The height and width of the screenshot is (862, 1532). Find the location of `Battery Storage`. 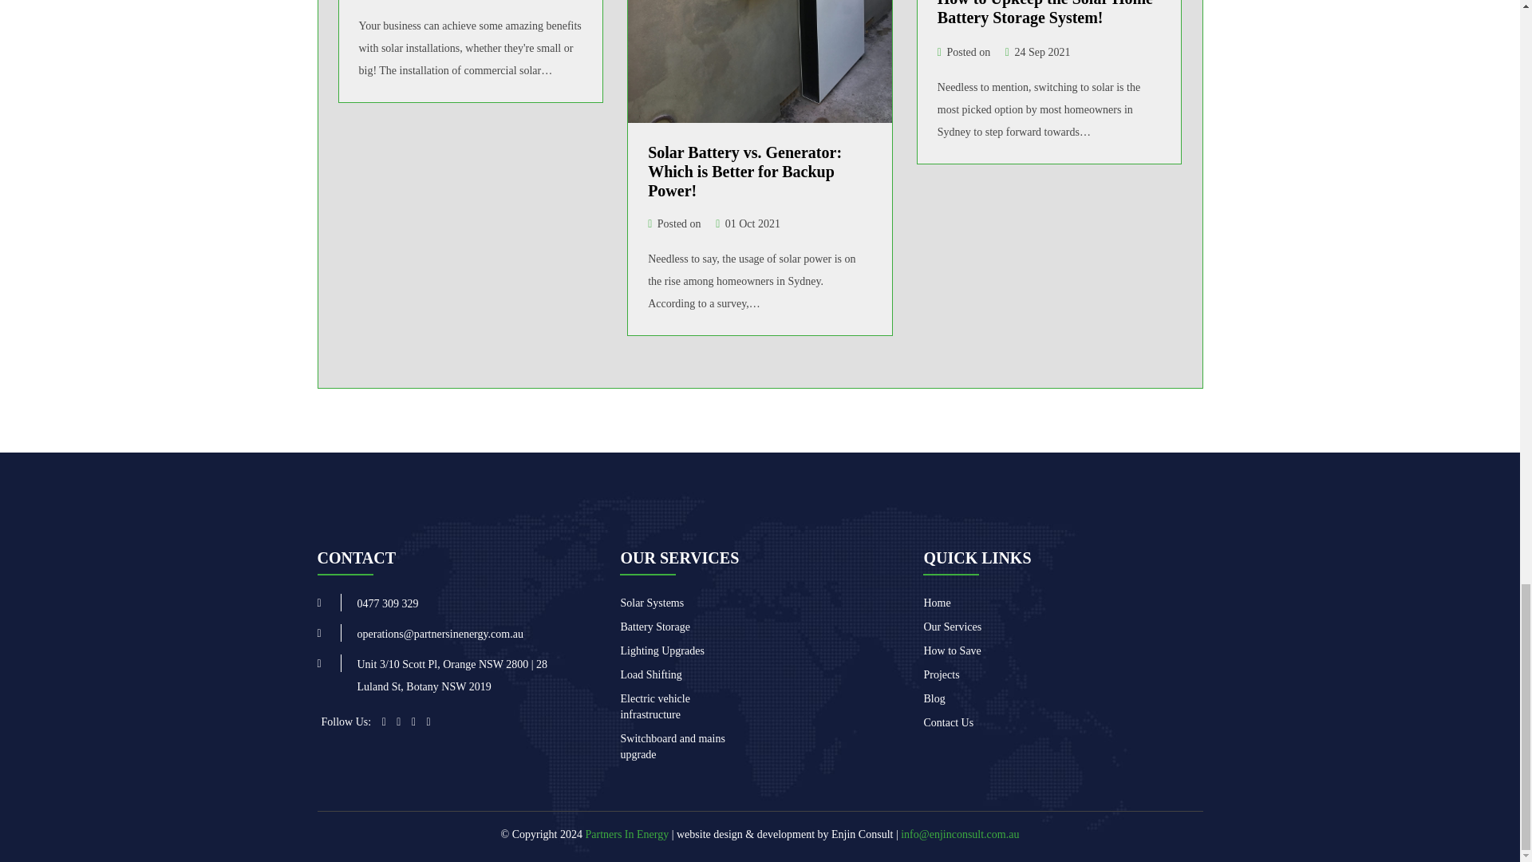

Battery Storage is located at coordinates (654, 626).